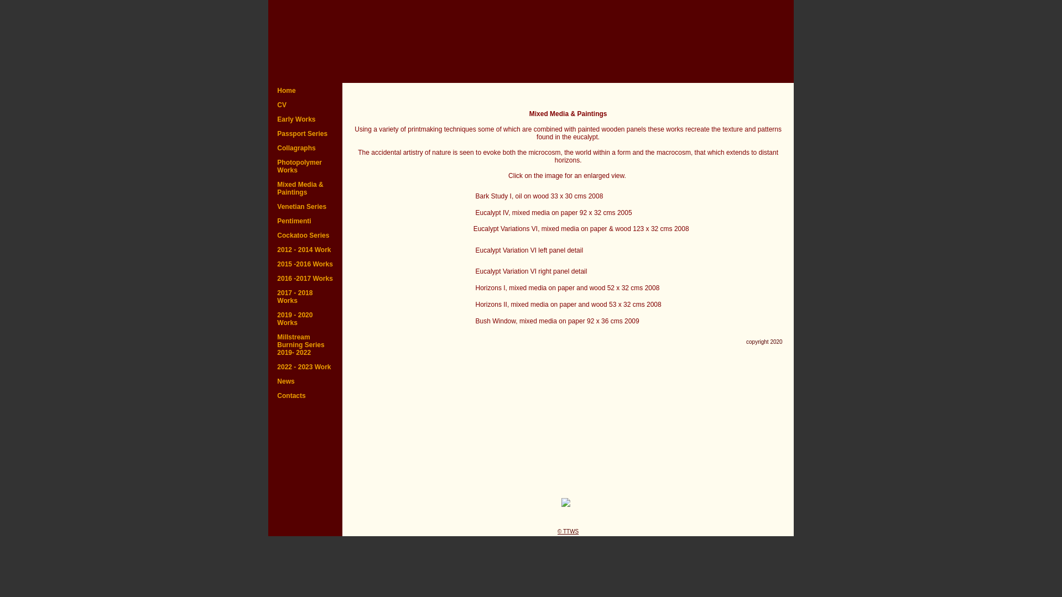 Image resolution: width=1062 pixels, height=597 pixels. I want to click on 2022 - 2023 Work, so click(305, 367).